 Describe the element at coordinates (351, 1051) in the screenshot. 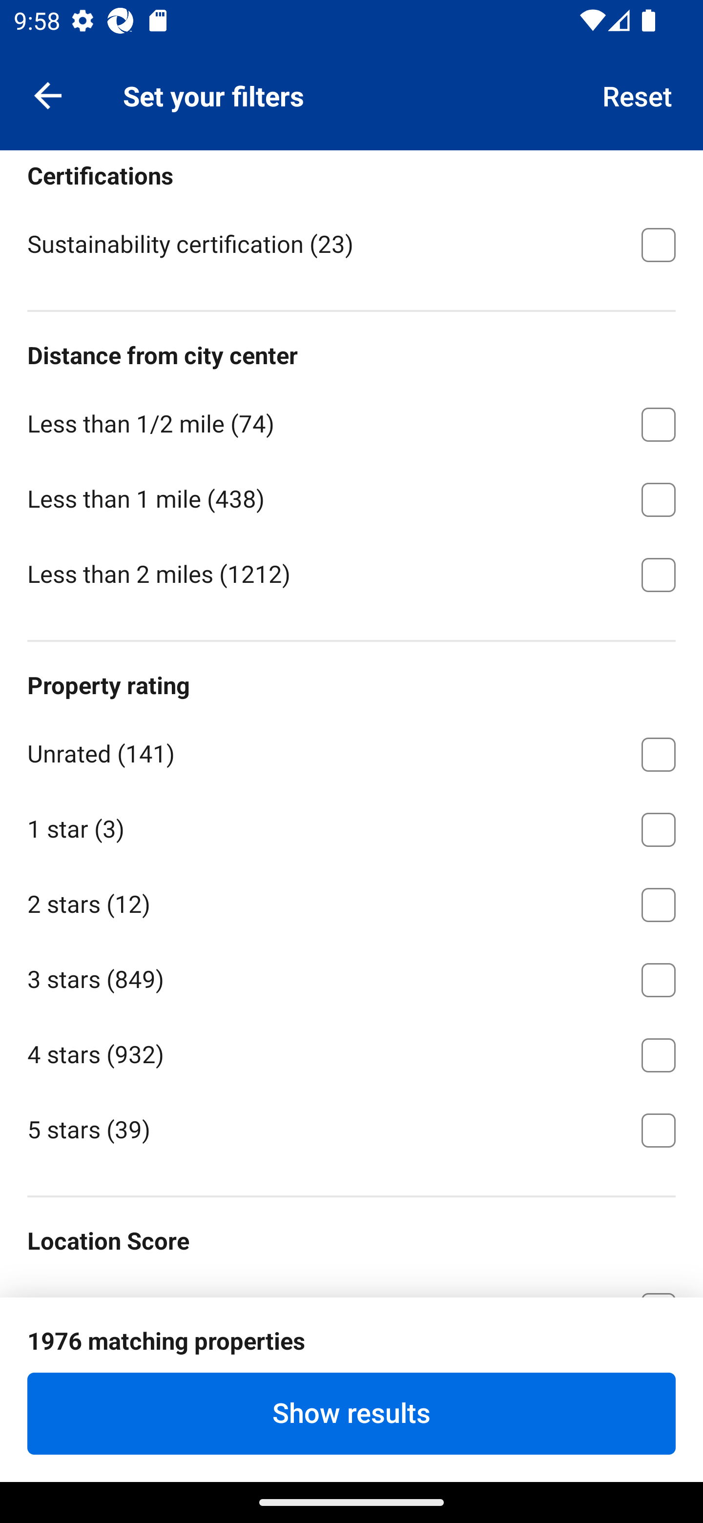

I see `4 stars ⁦(932)` at that location.